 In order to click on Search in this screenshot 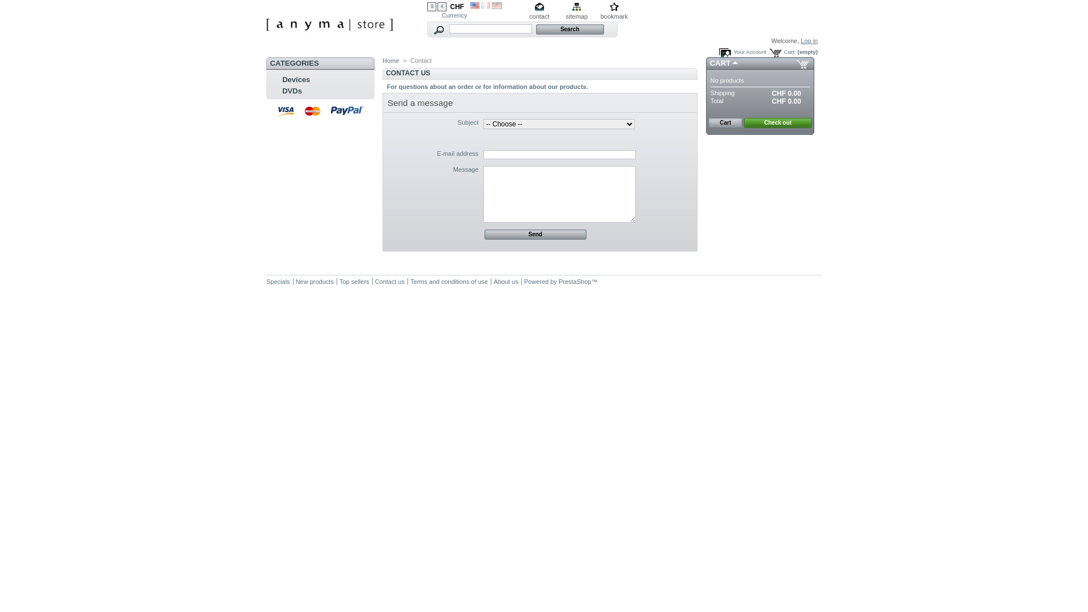, I will do `click(570, 29)`.